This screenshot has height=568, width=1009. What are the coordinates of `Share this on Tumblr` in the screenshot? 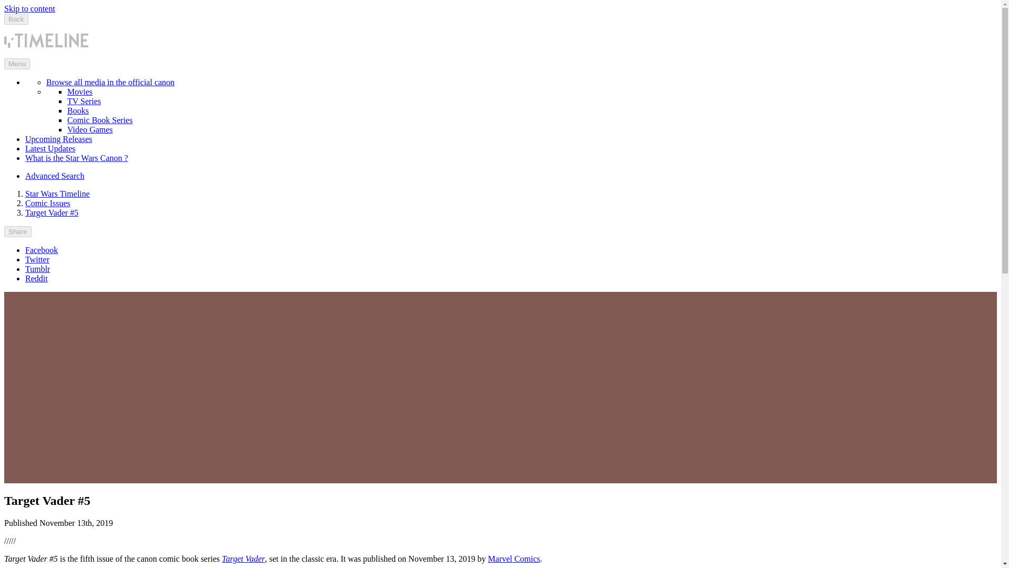 It's located at (37, 269).